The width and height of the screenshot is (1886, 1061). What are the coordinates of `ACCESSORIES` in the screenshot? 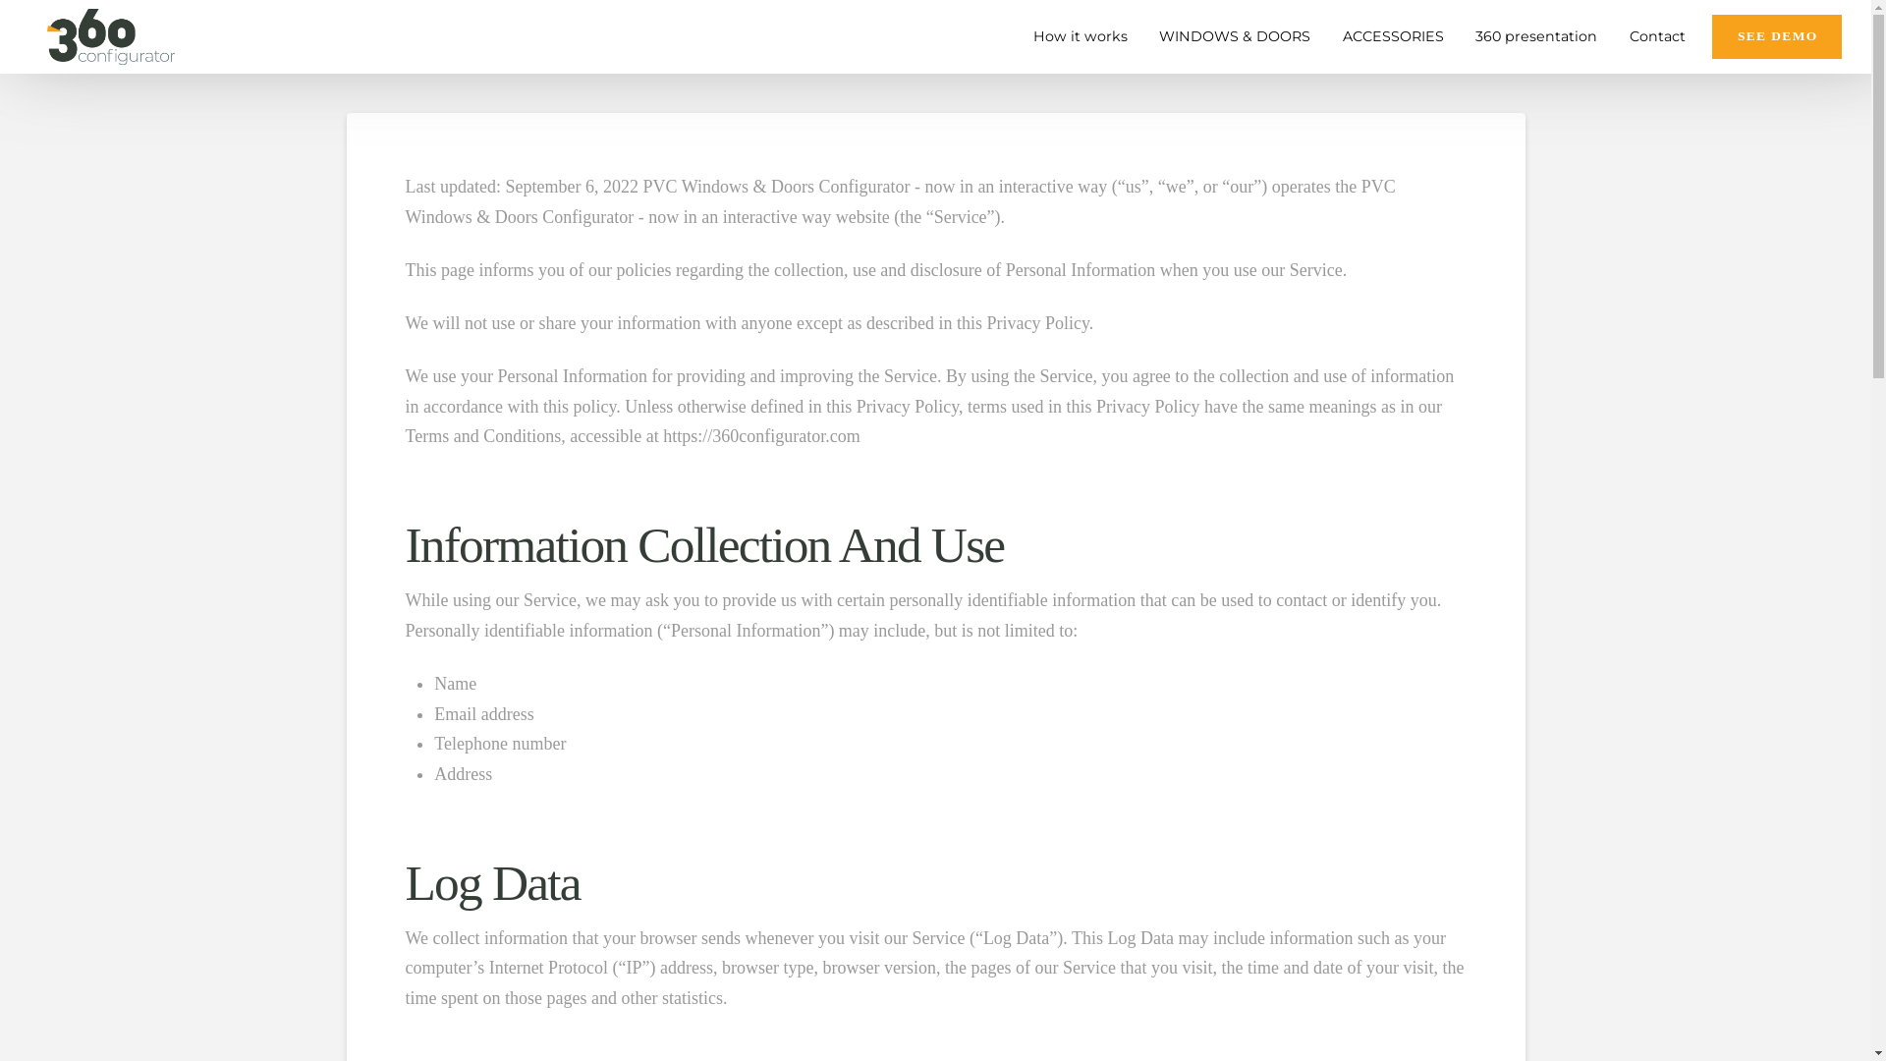 It's located at (1390, 37).